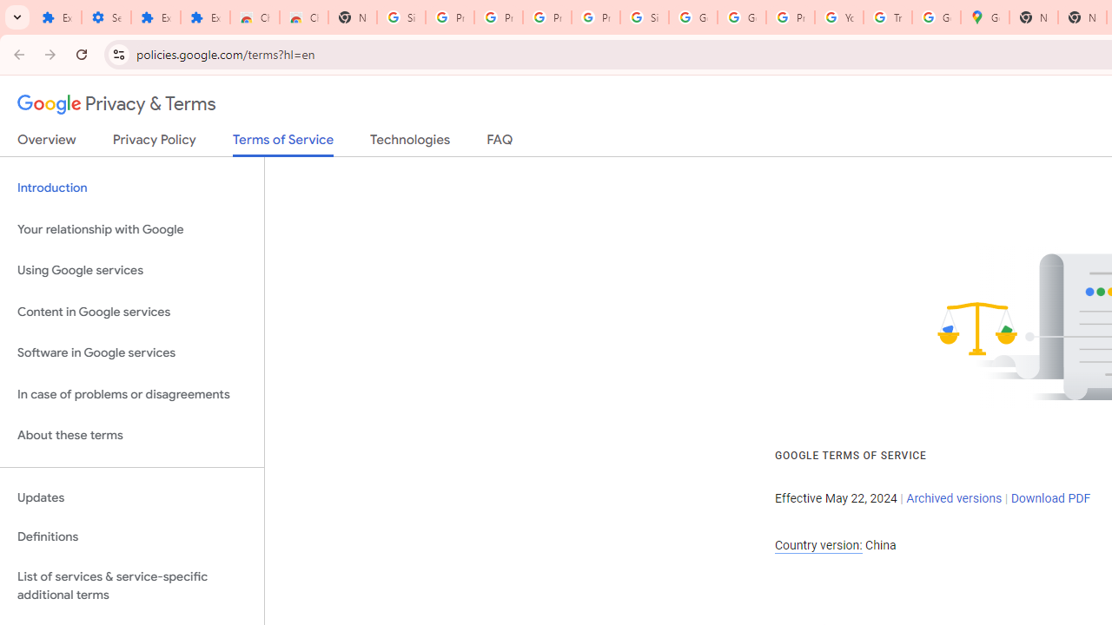 The width and height of the screenshot is (1112, 625). Describe the element at coordinates (56, 17) in the screenshot. I see `Extensions` at that location.